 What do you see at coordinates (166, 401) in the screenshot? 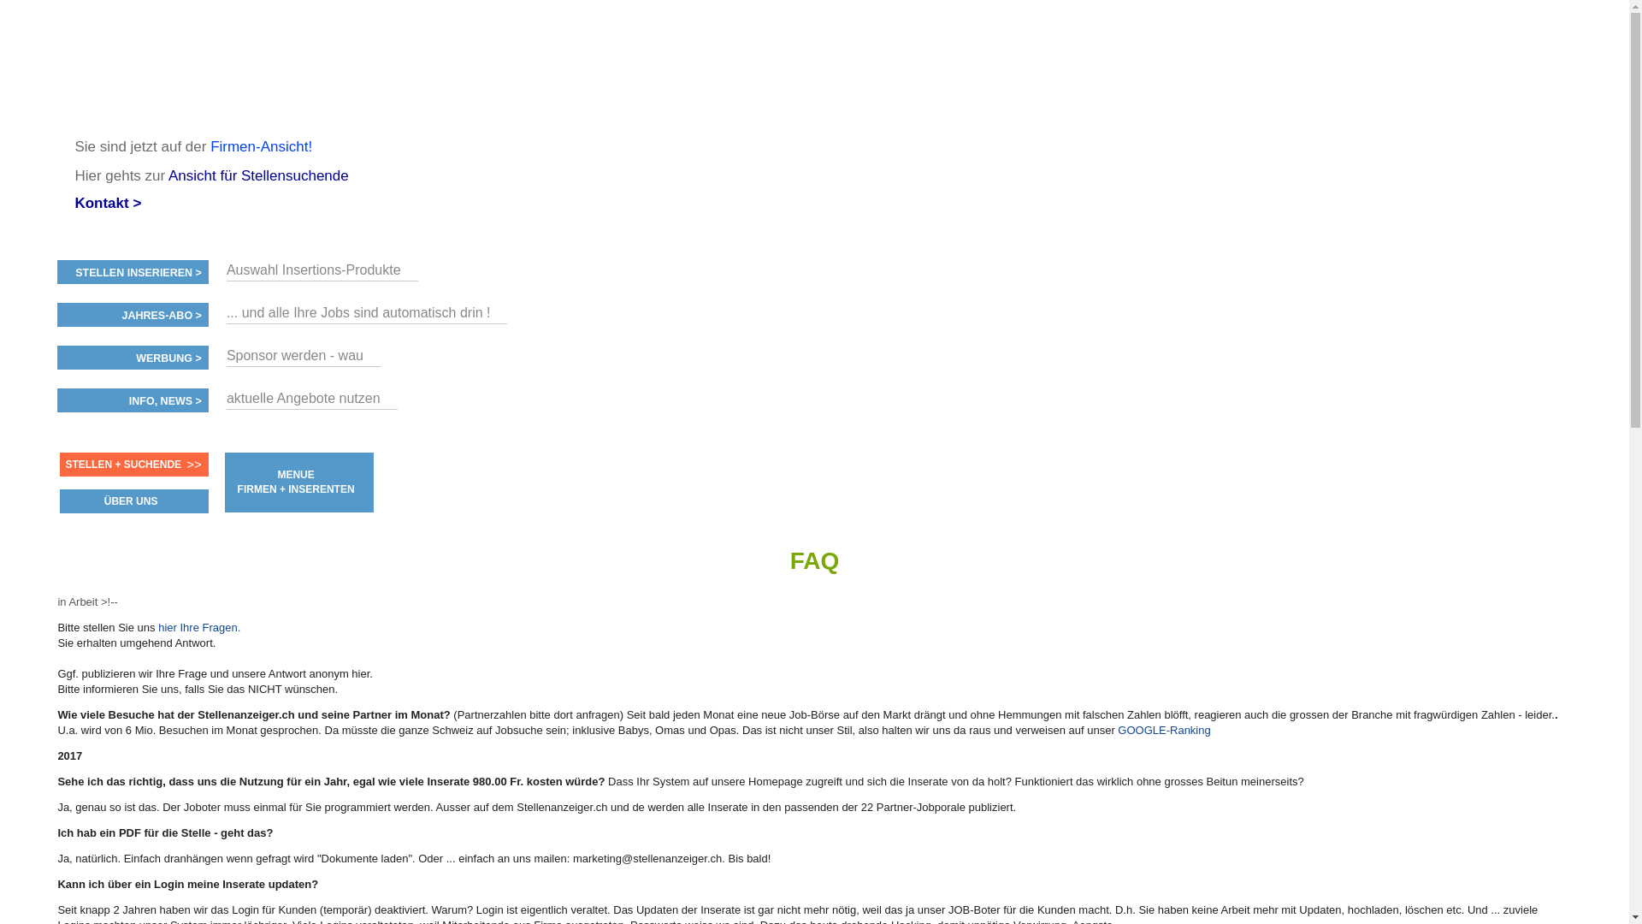
I see `INFO, NEWS >` at bounding box center [166, 401].